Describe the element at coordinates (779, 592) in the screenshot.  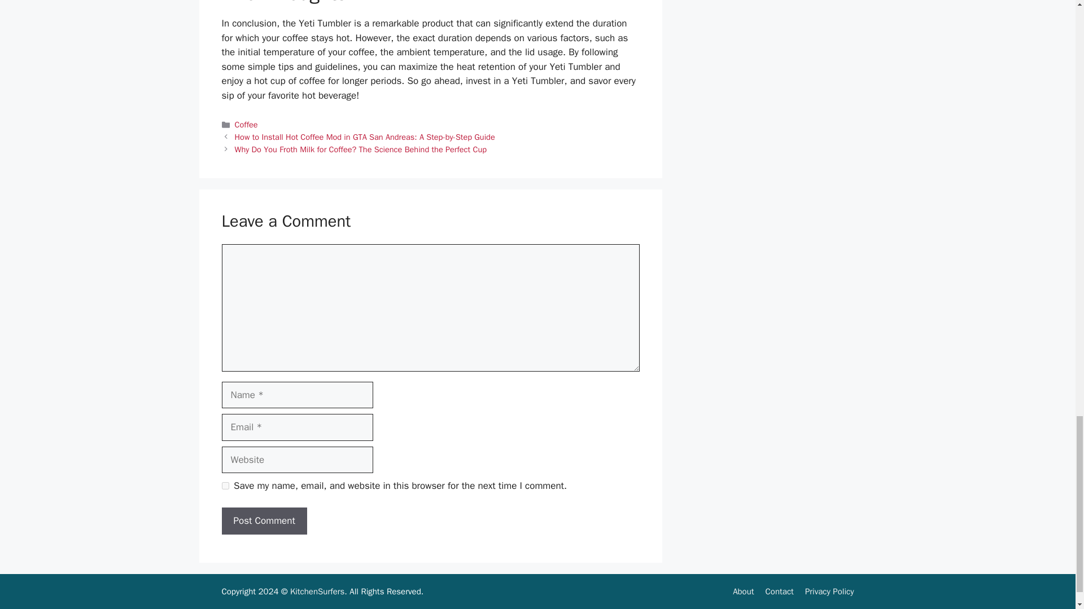
I see `Contact` at that location.